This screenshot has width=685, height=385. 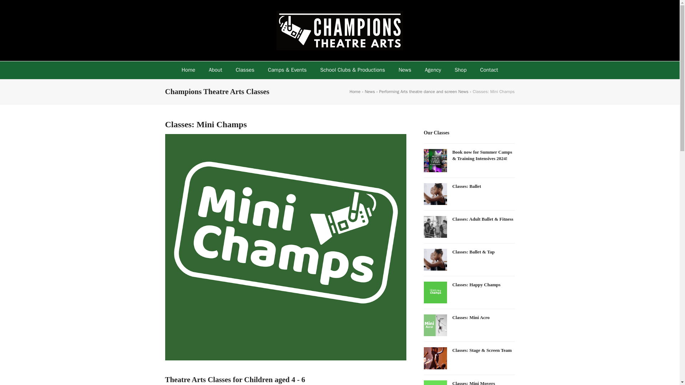 I want to click on Home, so click(x=188, y=70).